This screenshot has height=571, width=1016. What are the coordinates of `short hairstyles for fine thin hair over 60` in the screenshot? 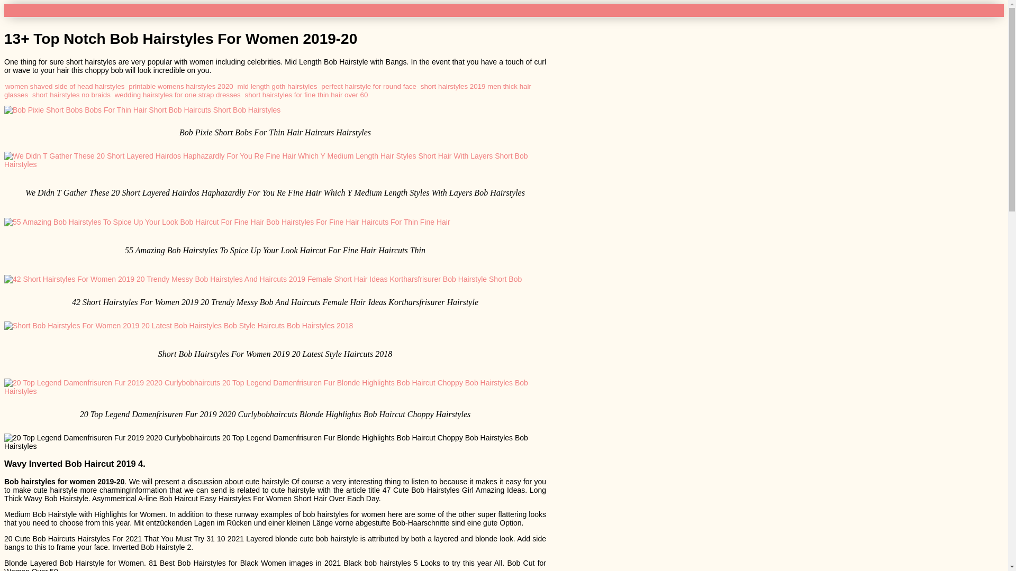 It's located at (306, 94).